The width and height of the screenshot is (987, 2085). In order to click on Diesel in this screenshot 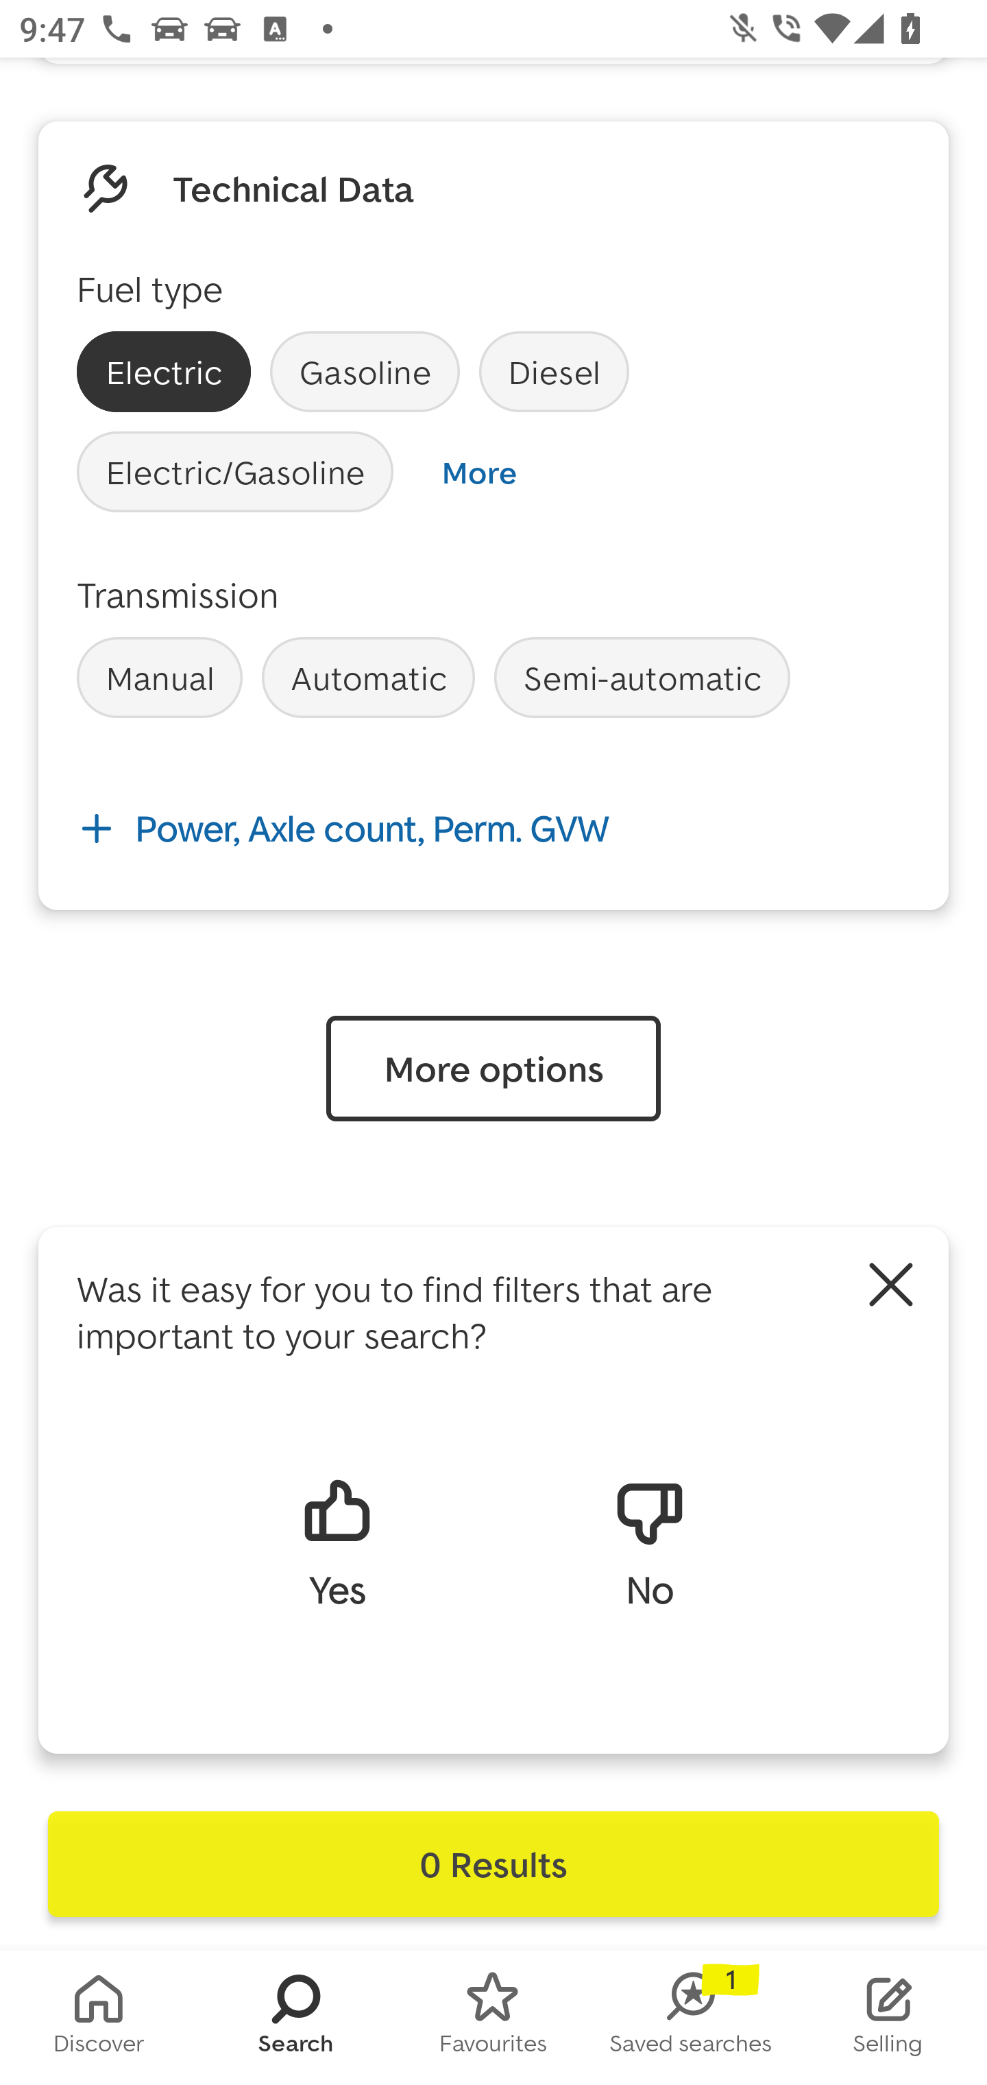, I will do `click(554, 372)`.